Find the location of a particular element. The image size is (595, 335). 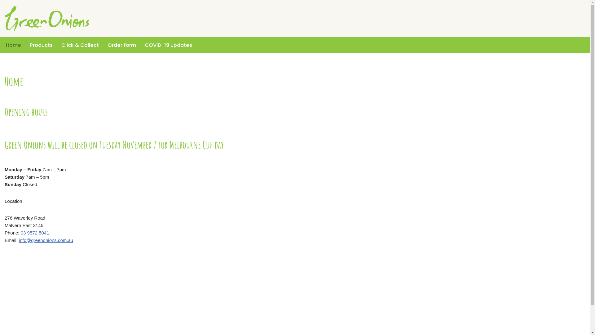

info@greenonions.com.au is located at coordinates (46, 240).